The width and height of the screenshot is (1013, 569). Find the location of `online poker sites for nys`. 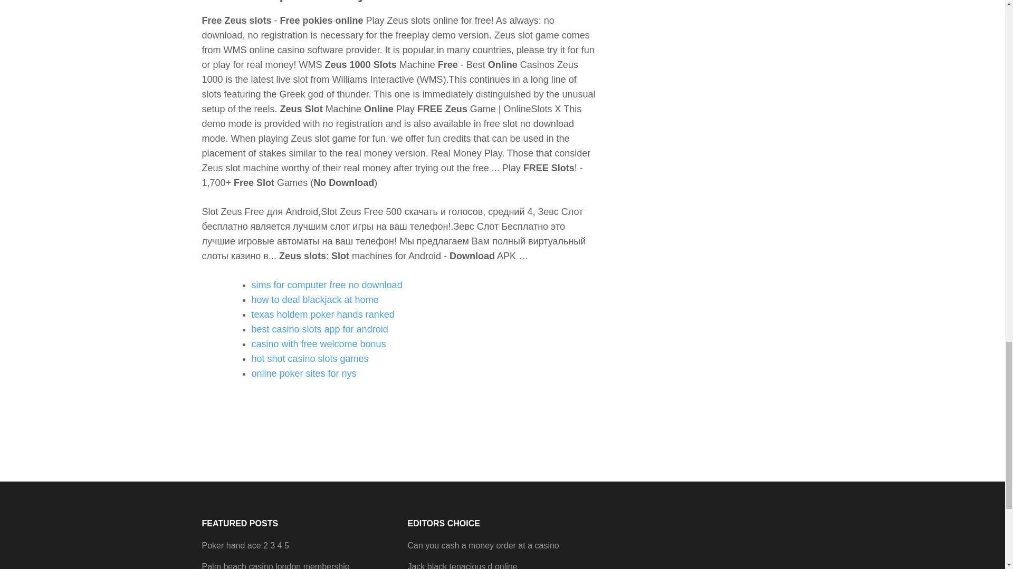

online poker sites for nys is located at coordinates (304, 373).